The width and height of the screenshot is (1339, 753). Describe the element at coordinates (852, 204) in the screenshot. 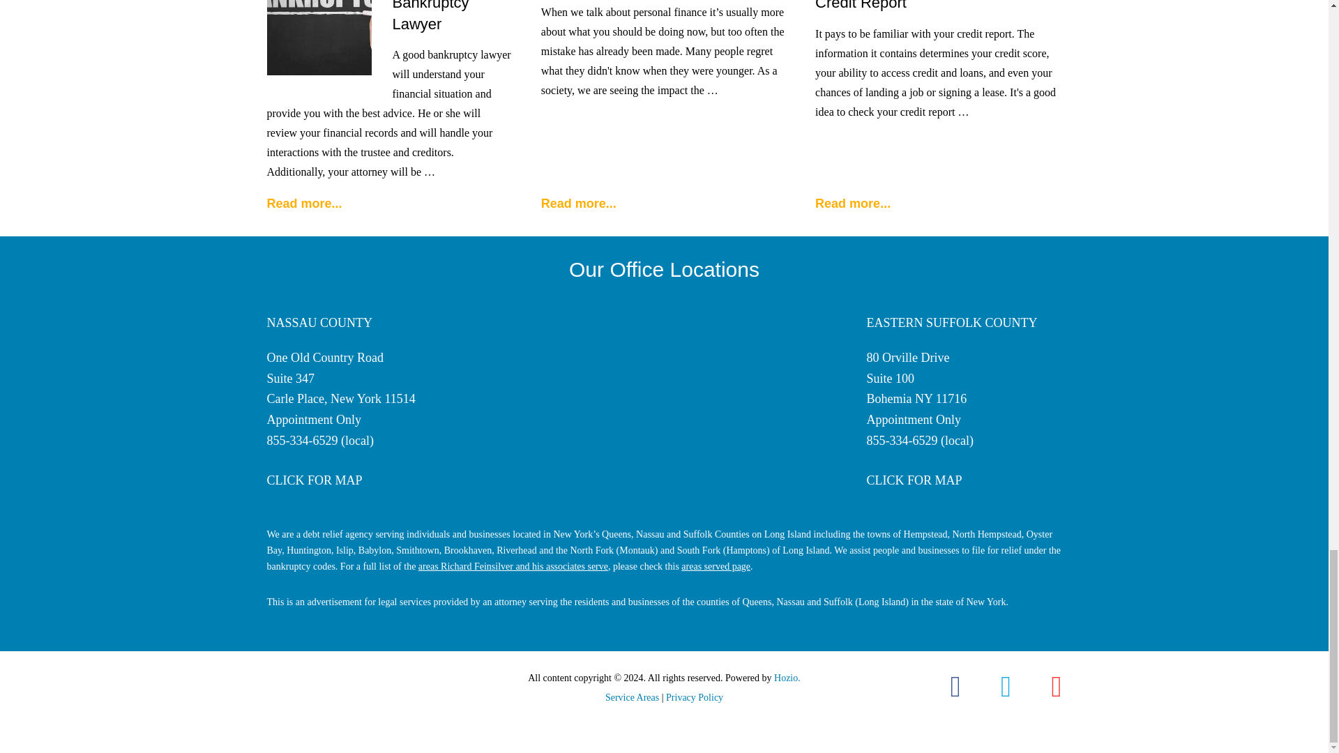

I see `Read more...` at that location.